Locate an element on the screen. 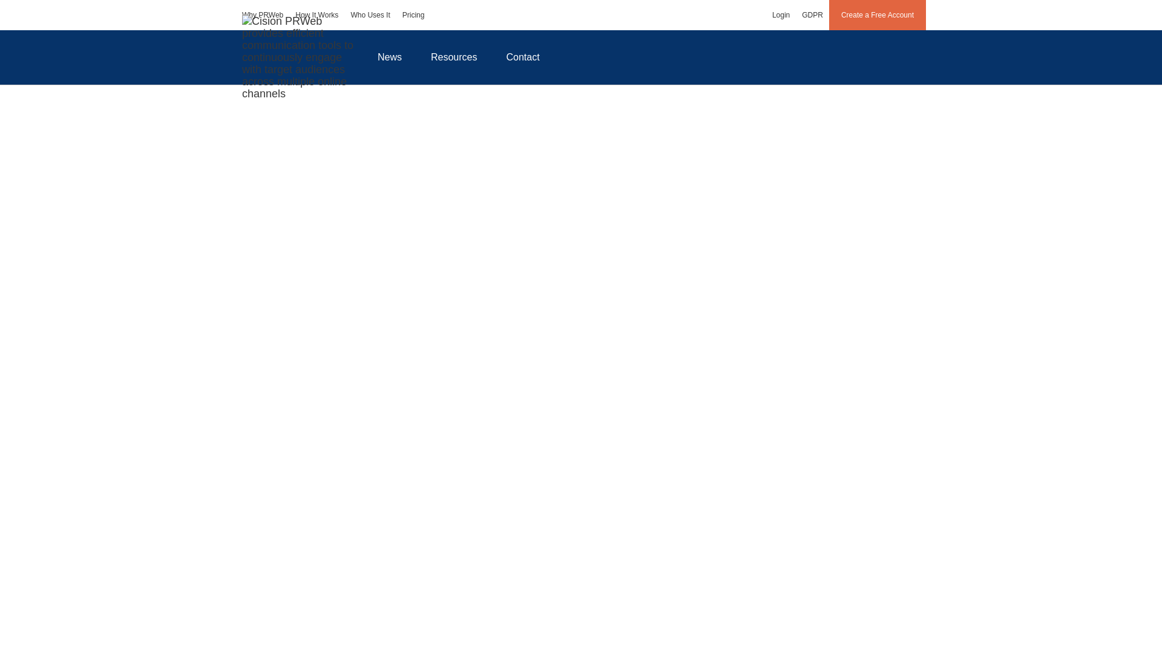 Image resolution: width=1162 pixels, height=653 pixels. How It Works is located at coordinates (317, 15).